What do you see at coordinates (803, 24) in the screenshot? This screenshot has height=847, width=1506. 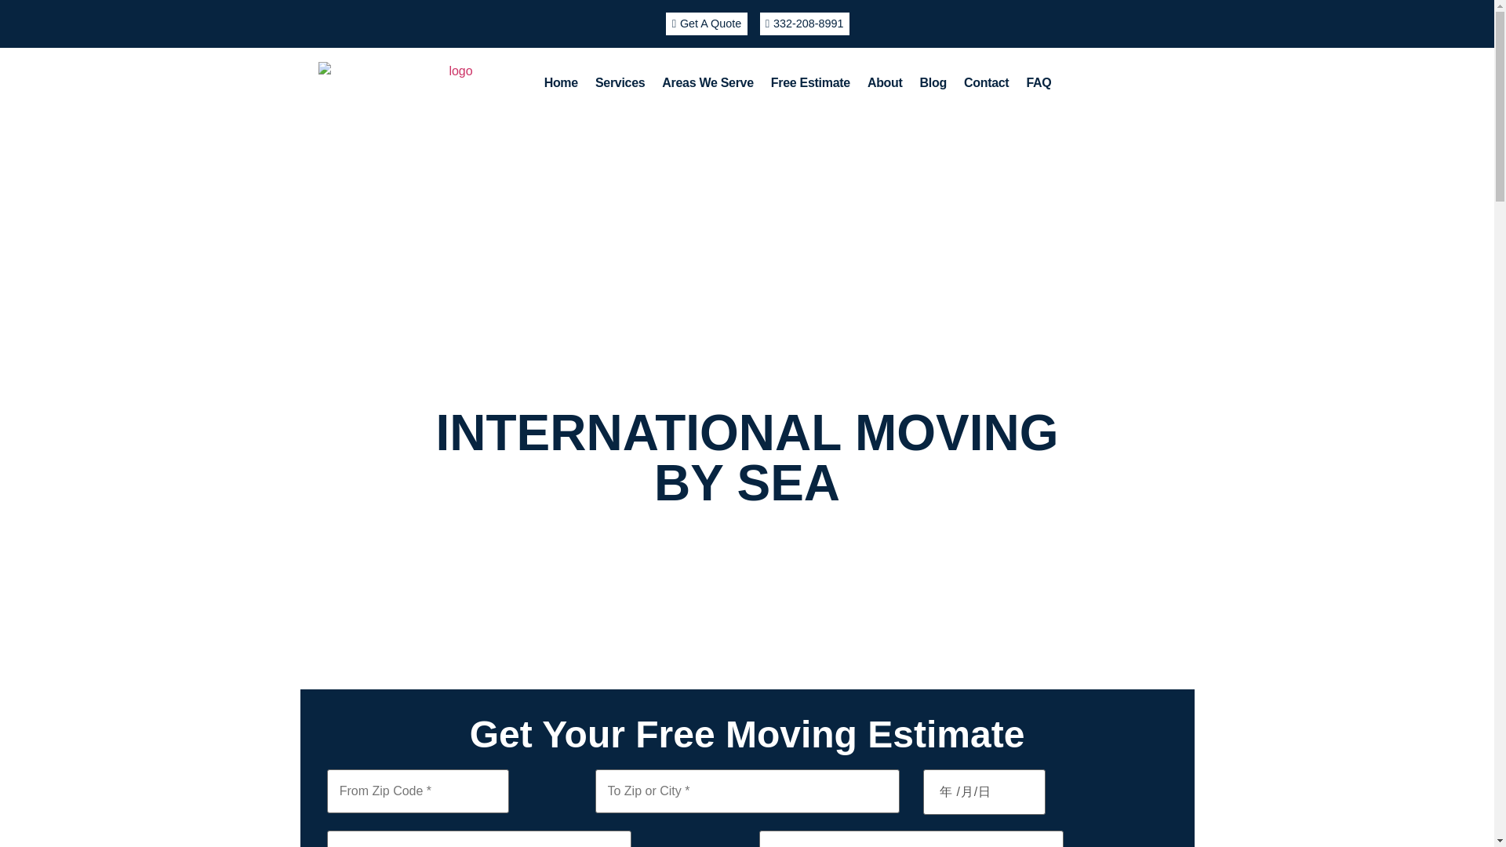 I see `332-208-8991` at bounding box center [803, 24].